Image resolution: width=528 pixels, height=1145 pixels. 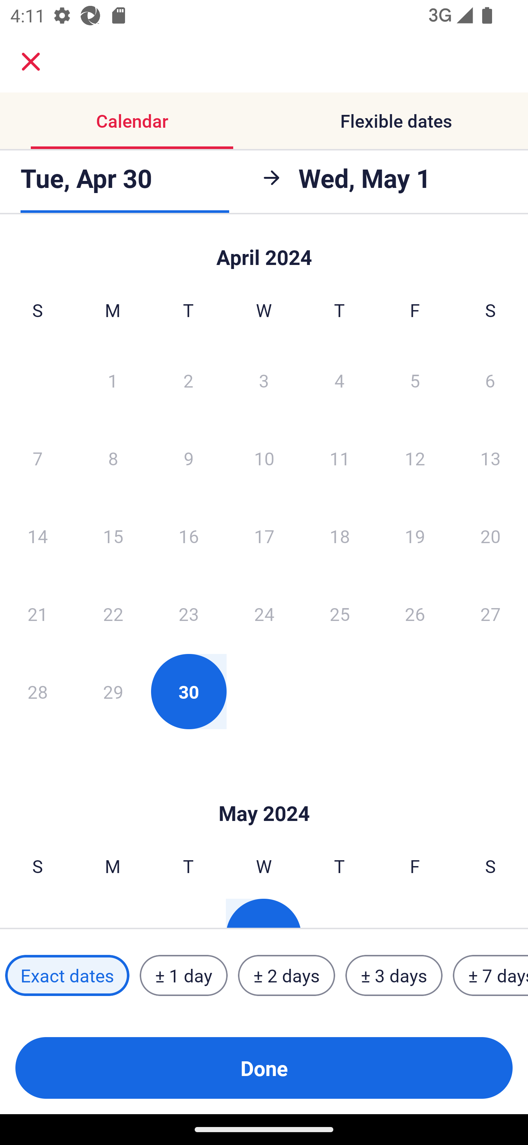 What do you see at coordinates (37, 691) in the screenshot?
I see `28 Sunday, April 28, 2024` at bounding box center [37, 691].